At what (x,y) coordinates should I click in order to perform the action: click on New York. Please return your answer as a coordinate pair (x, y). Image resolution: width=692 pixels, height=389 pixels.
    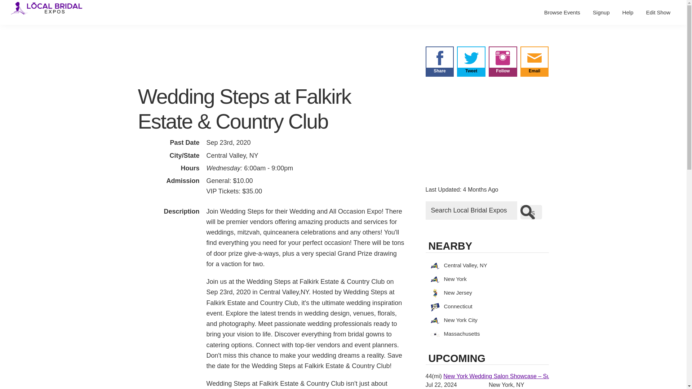
    Looking at the image, I should click on (487, 280).